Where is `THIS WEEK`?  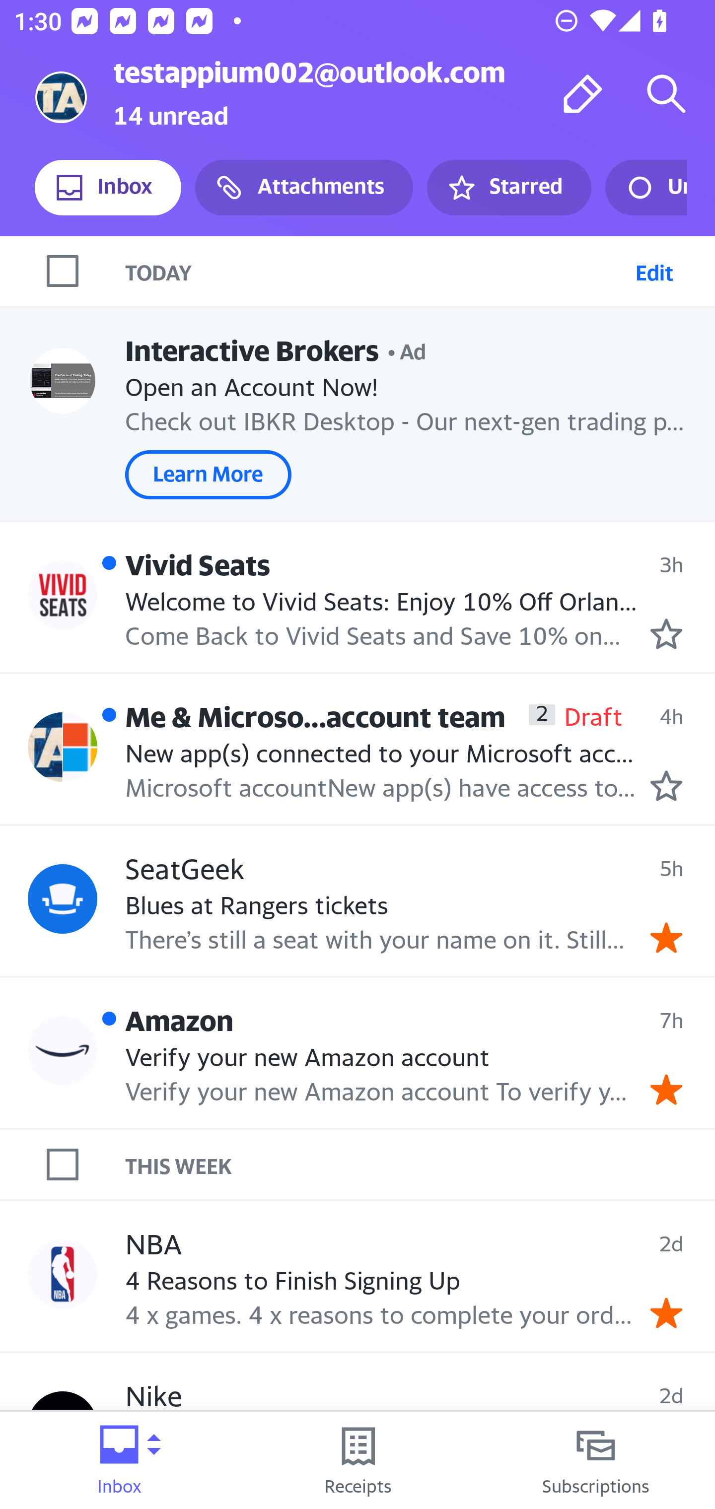
THIS WEEK is located at coordinates (420, 1164).